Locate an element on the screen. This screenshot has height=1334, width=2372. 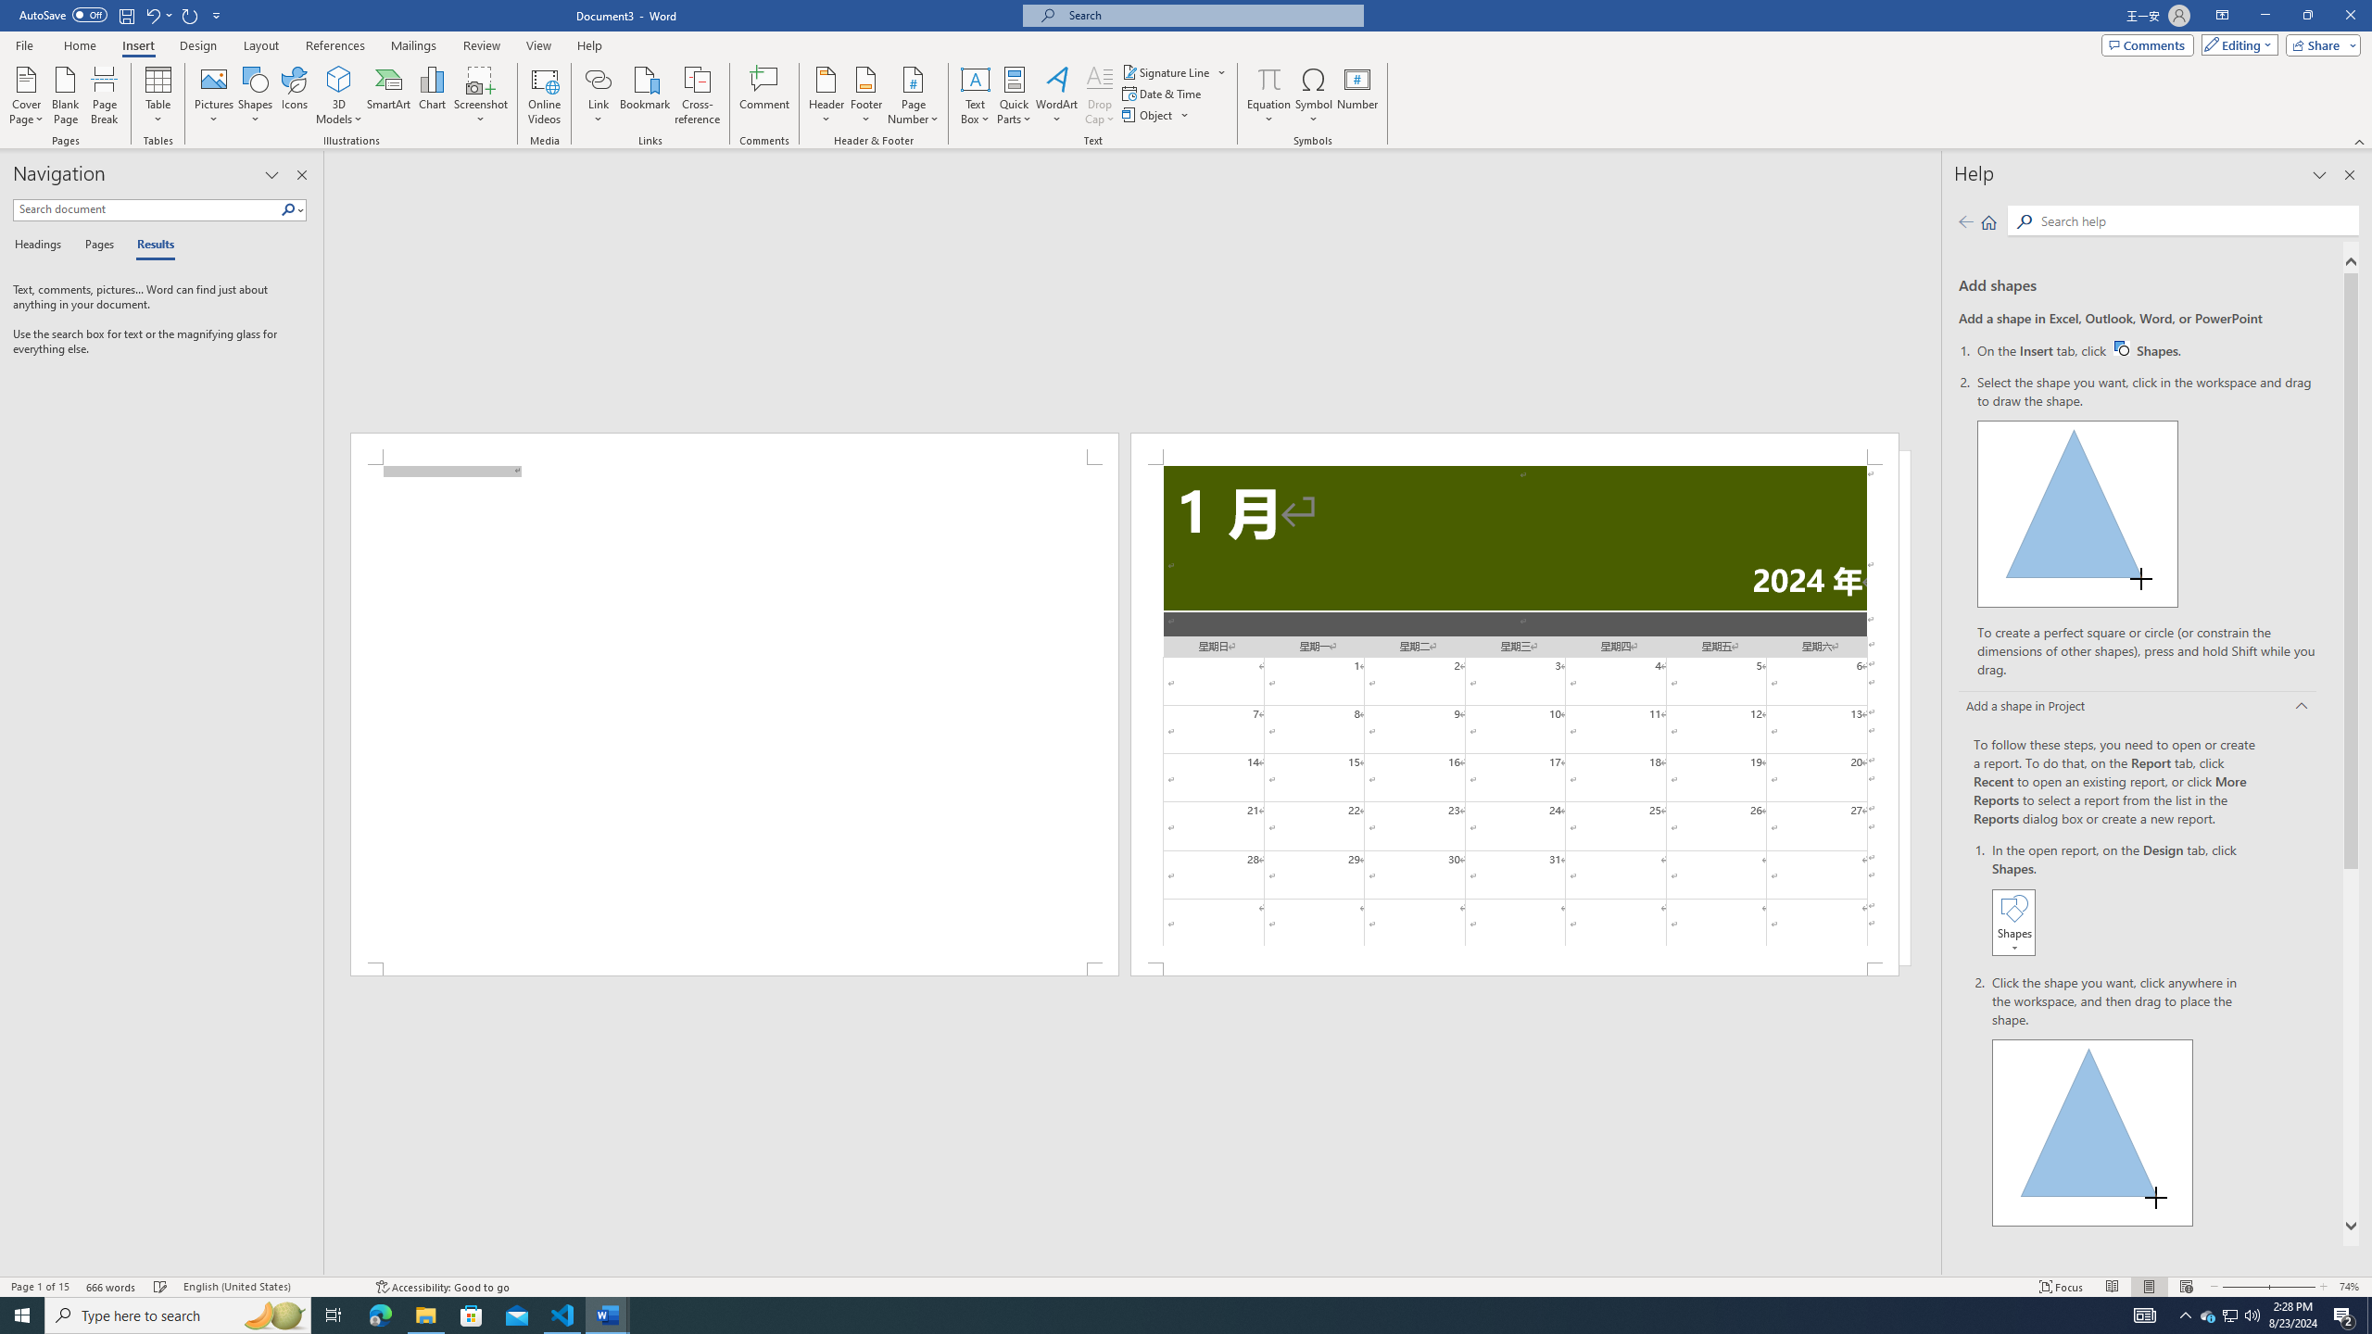
Blank Page is located at coordinates (67, 95).